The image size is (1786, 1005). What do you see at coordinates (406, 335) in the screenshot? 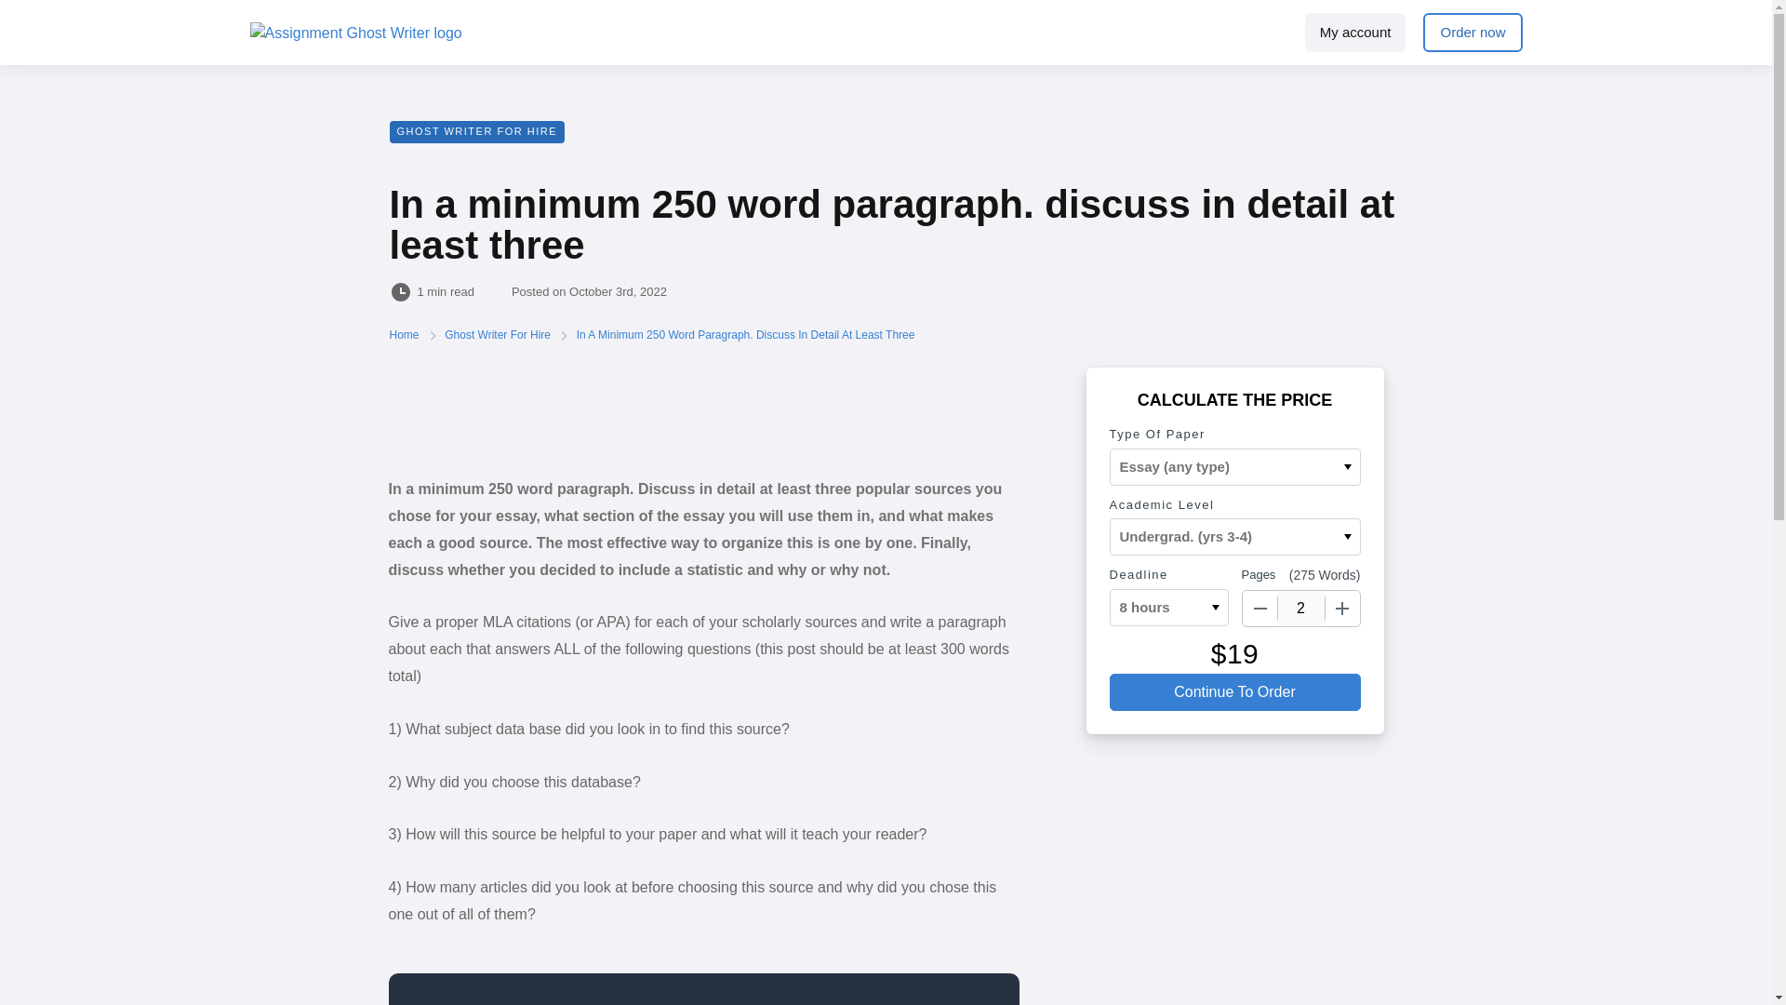
I see `Home` at bounding box center [406, 335].